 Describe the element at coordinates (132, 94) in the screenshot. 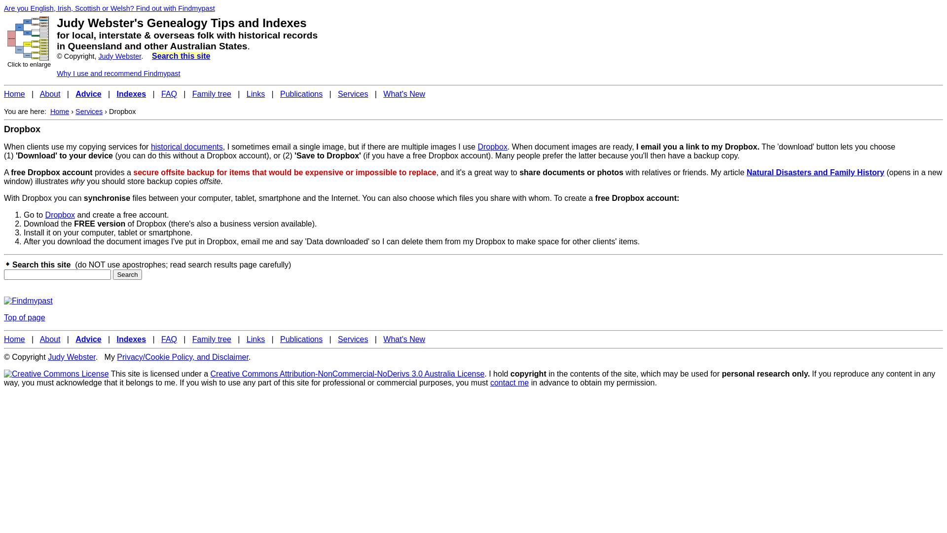

I see `Indexes` at that location.